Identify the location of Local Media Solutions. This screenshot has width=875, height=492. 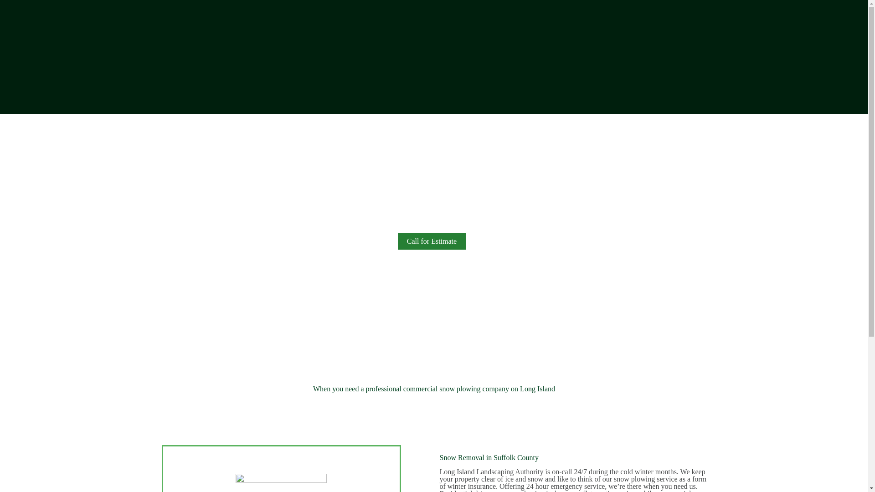
(646, 449).